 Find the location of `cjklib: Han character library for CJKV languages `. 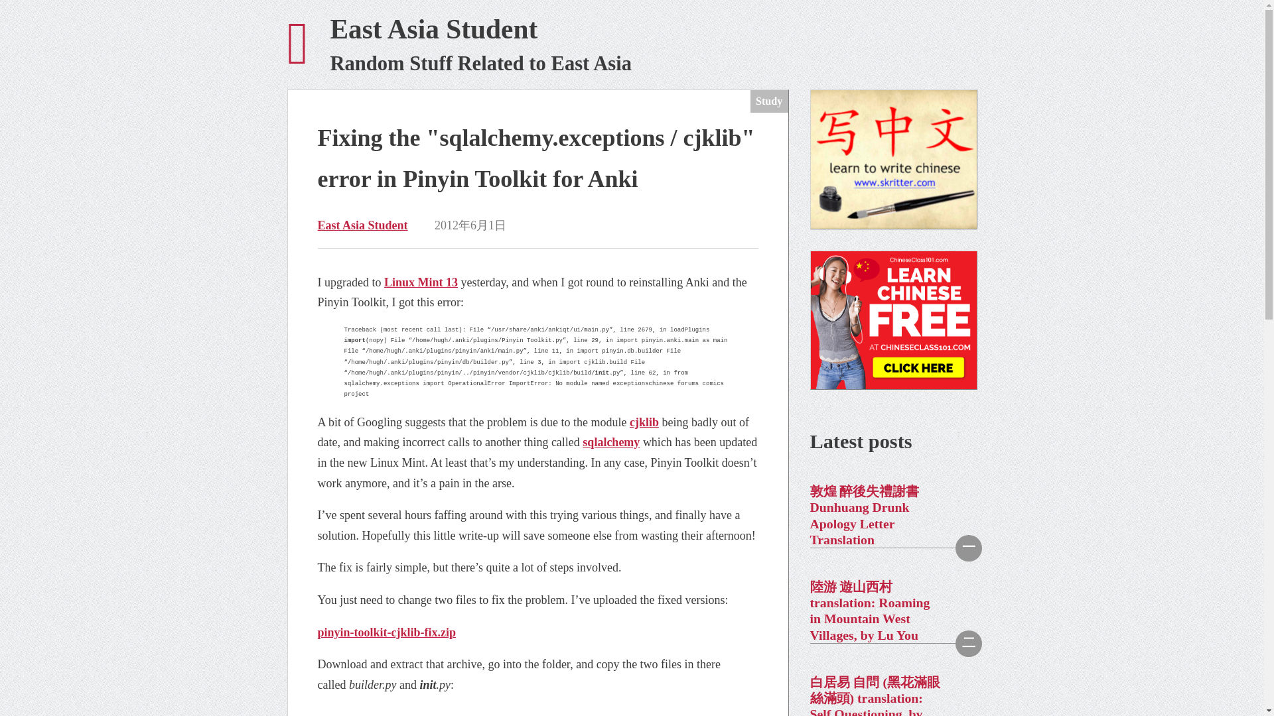

cjklib: Han character library for CJKV languages  is located at coordinates (644, 422).